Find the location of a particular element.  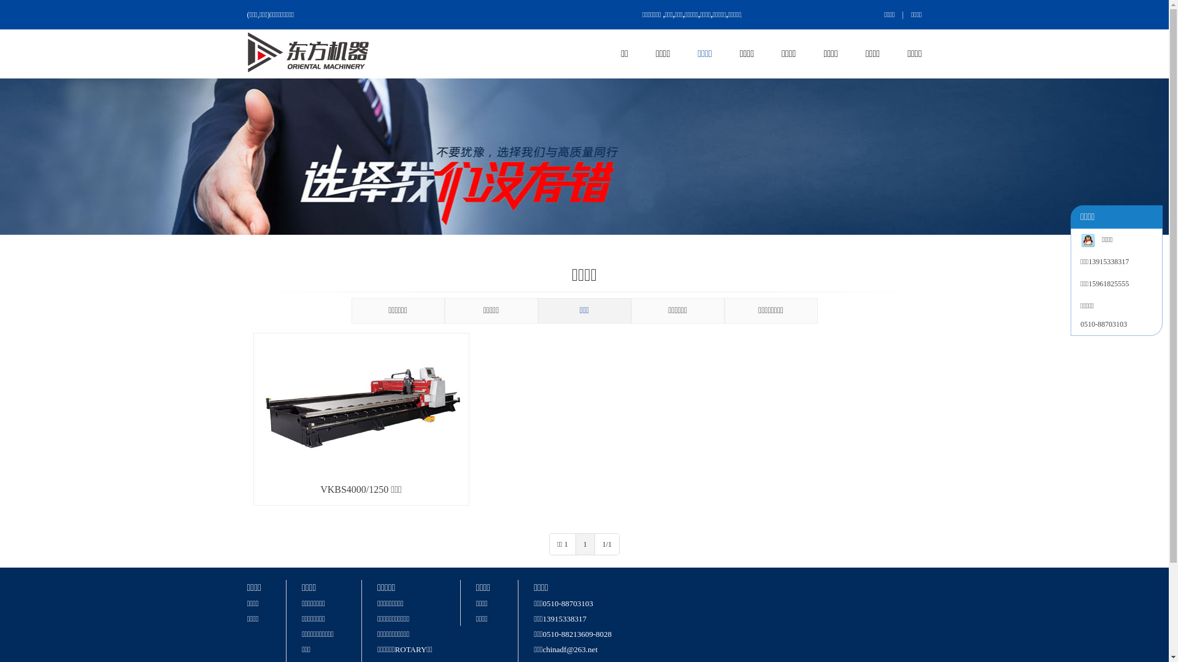

1 is located at coordinates (585, 544).